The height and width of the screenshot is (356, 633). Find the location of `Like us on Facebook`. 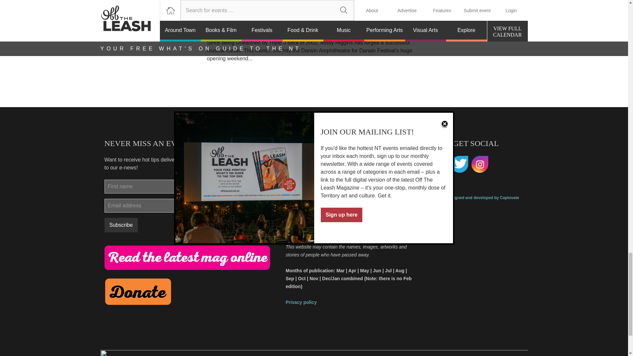

Like us on Facebook is located at coordinates (439, 164).